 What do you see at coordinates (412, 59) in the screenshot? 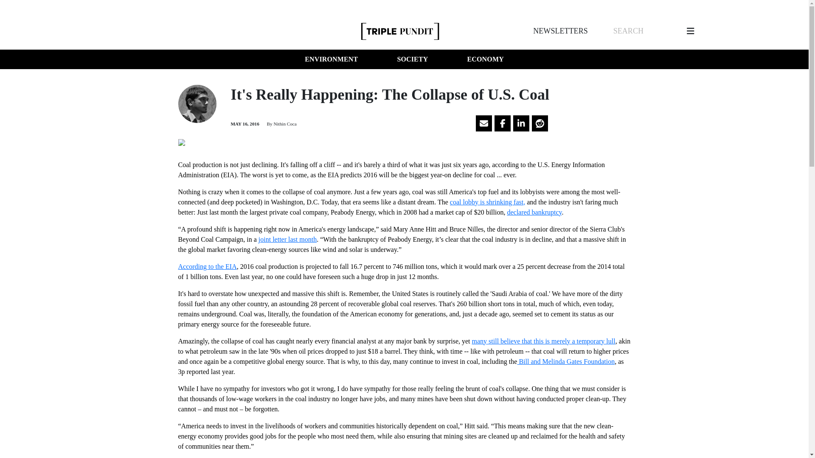
I see `SOCIETY` at bounding box center [412, 59].